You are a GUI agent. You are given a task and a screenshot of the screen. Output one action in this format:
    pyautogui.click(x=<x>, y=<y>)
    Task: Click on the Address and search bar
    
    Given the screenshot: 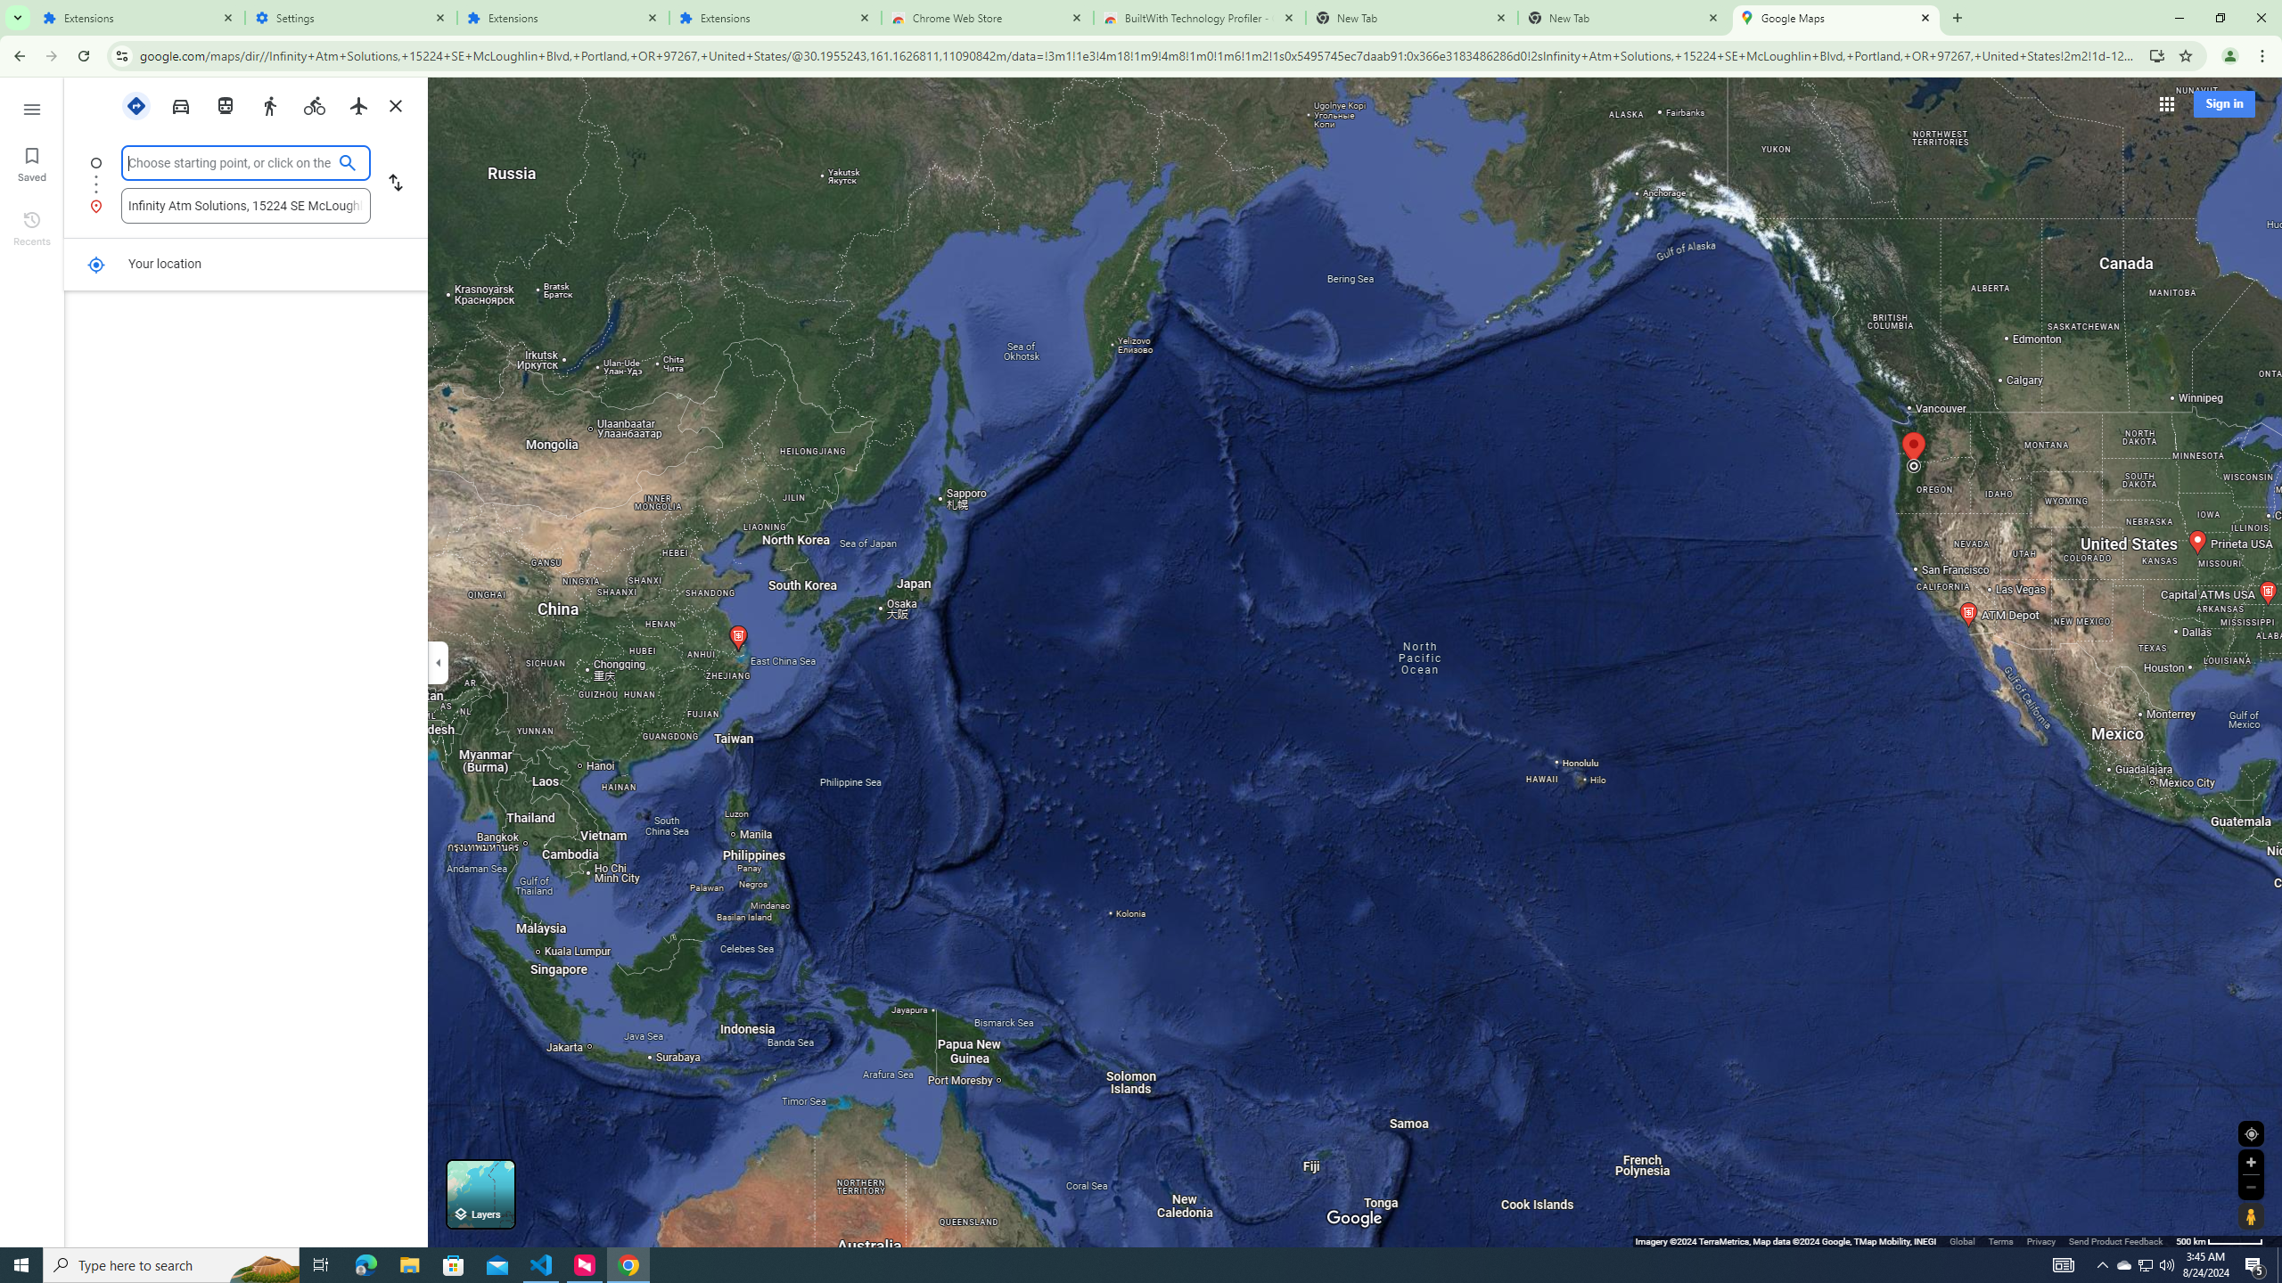 What is the action you would take?
    pyautogui.click(x=1139, y=55)
    